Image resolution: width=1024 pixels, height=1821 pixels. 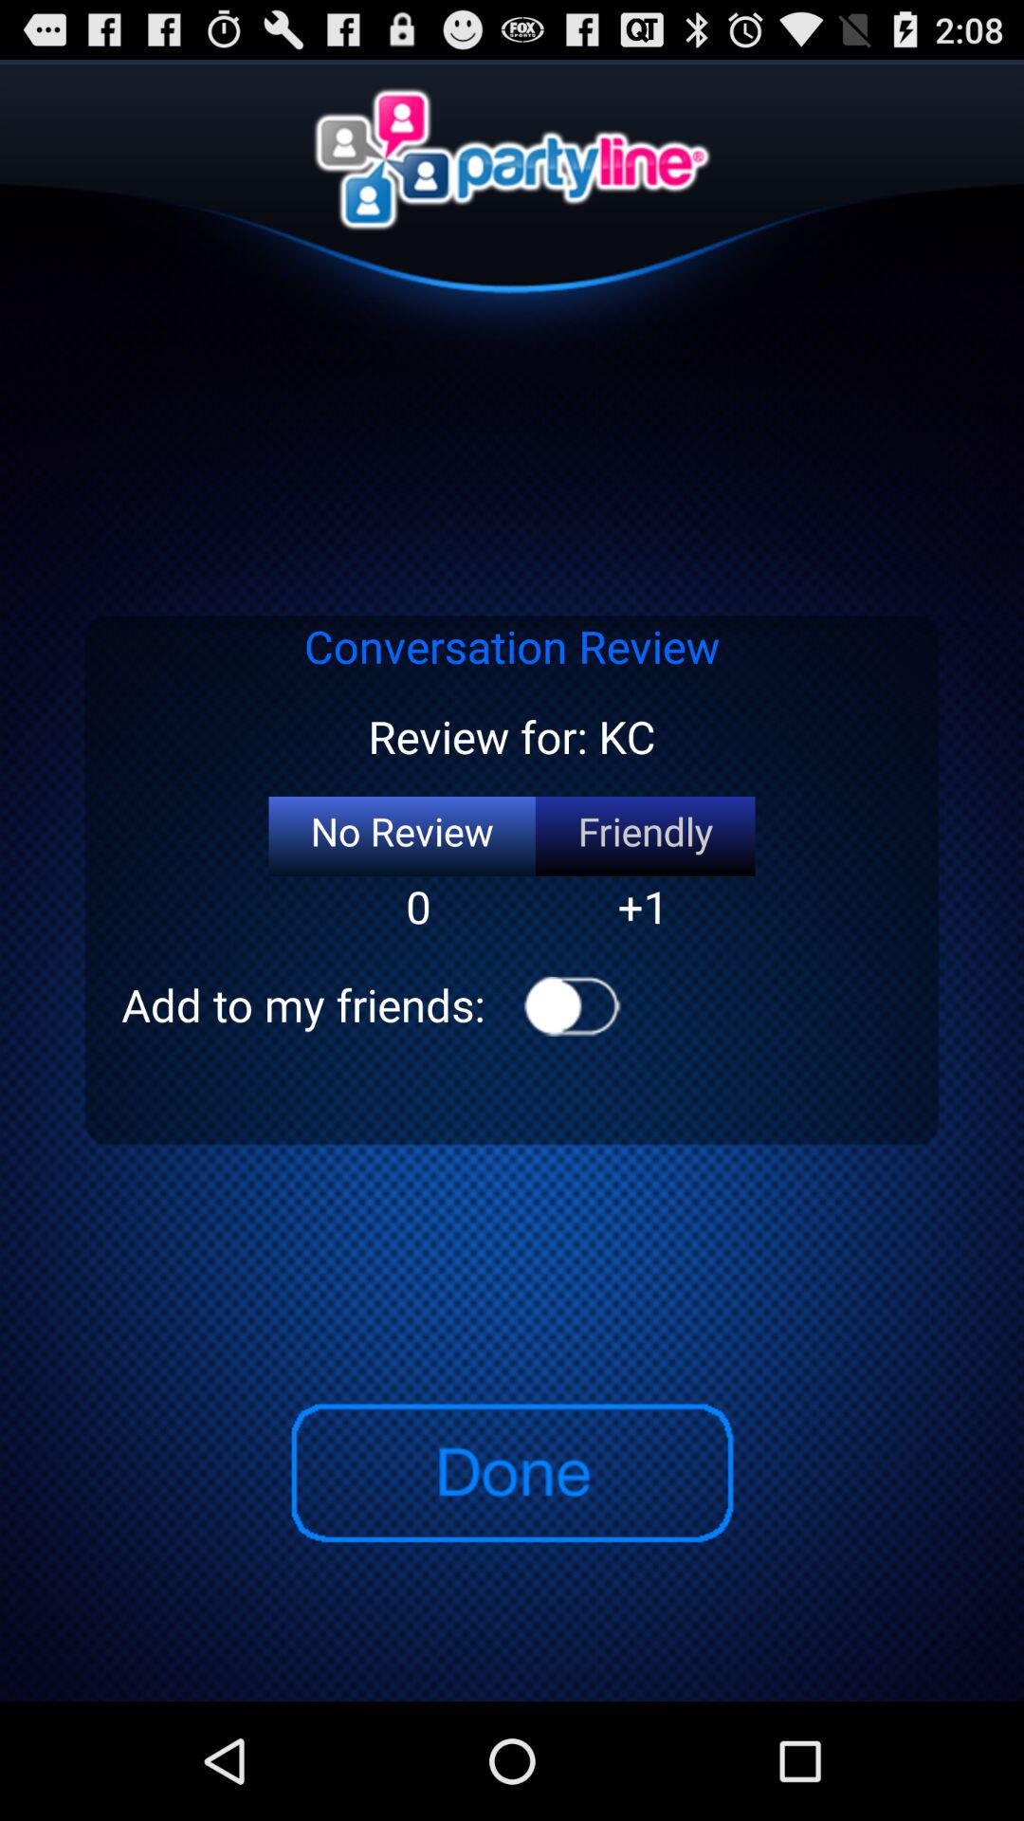 I want to click on click the item below the +1 app, so click(x=573, y=1005).